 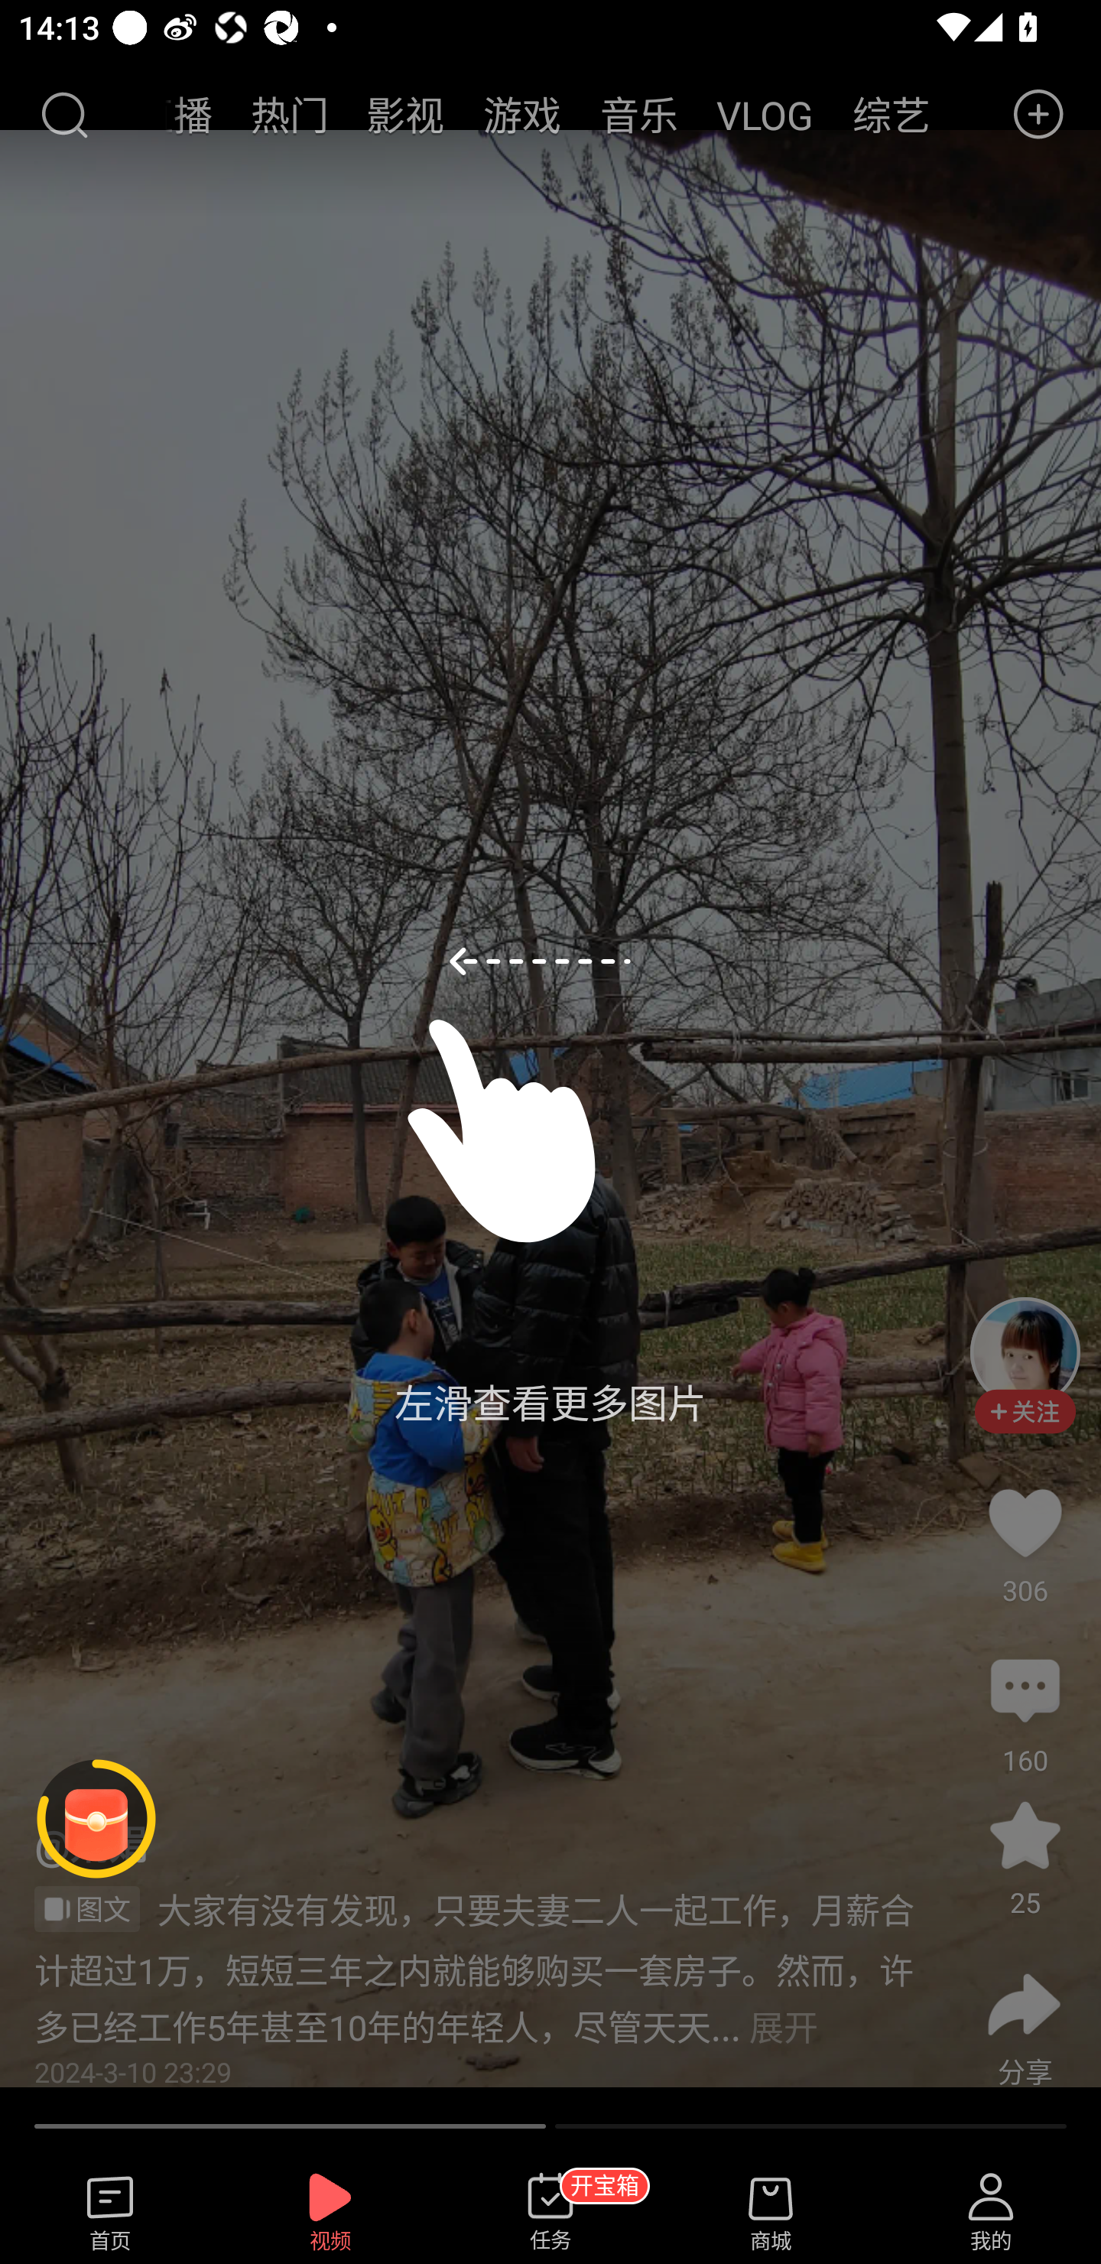 What do you see at coordinates (1025, 1424) in the screenshot?
I see `加关注` at bounding box center [1025, 1424].